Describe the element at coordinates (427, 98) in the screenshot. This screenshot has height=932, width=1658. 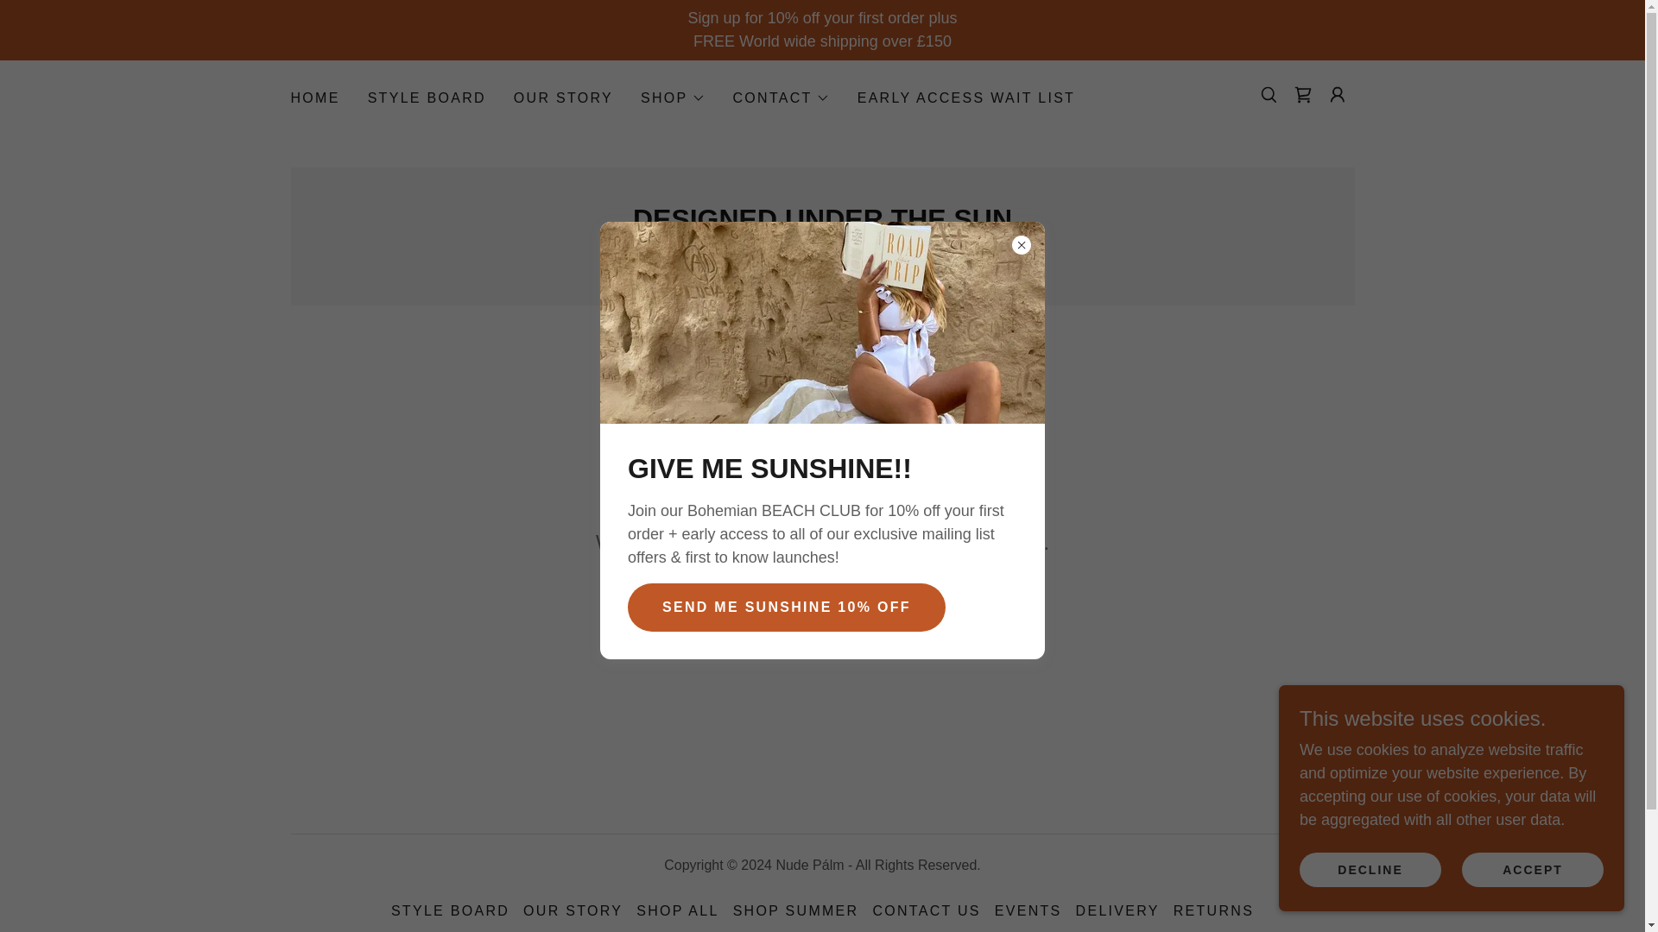
I see `STYLE BOARD` at that location.